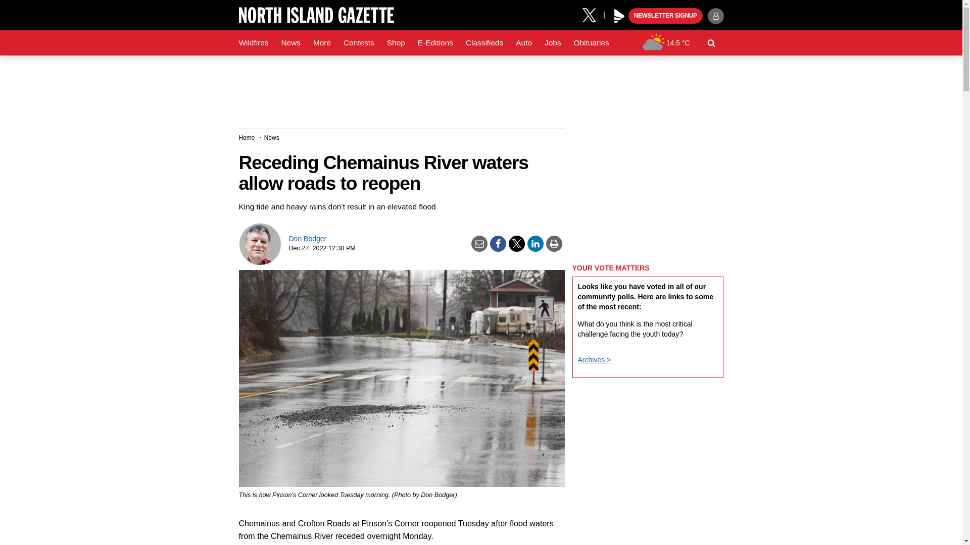 The image size is (970, 545). Describe the element at coordinates (254, 43) in the screenshot. I see `Wildfires` at that location.